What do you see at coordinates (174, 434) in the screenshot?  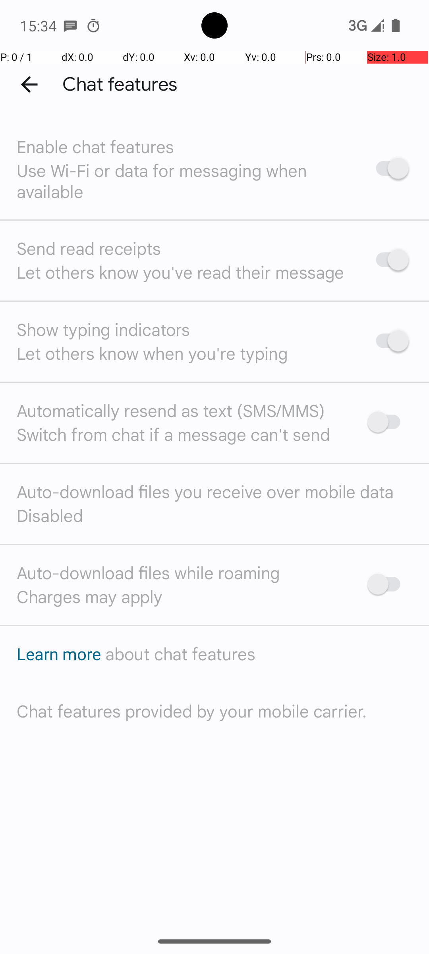 I see `Switch from chat if a message can't send` at bounding box center [174, 434].